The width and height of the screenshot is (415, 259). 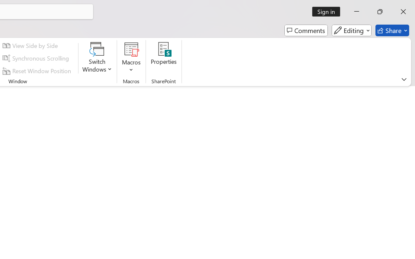 I want to click on View Side by Side, so click(x=31, y=46).